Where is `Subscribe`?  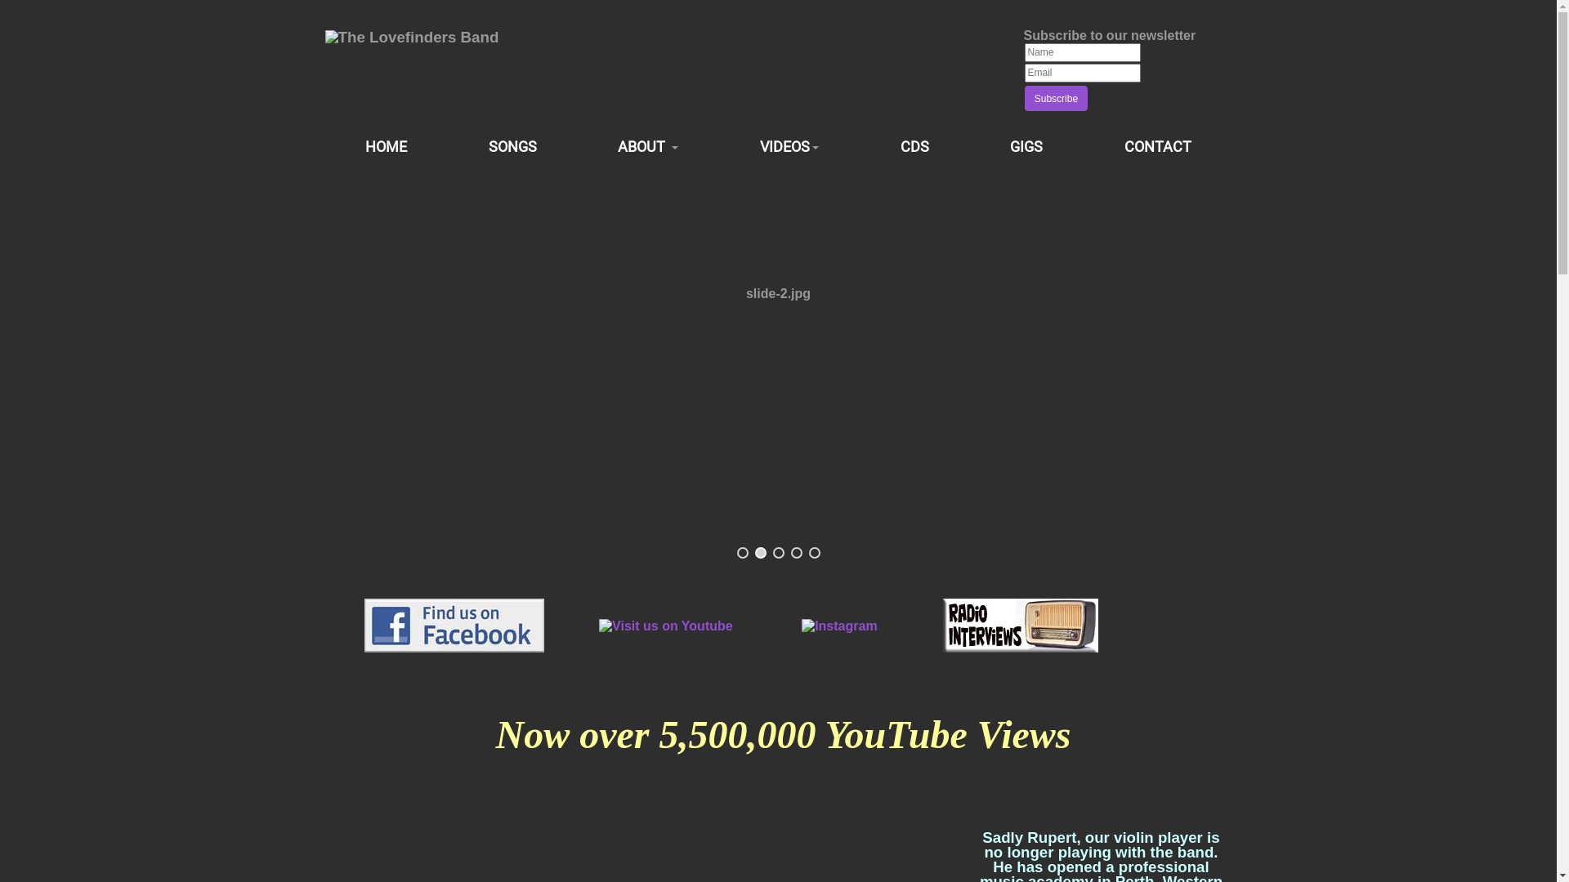 Subscribe is located at coordinates (1057, 98).